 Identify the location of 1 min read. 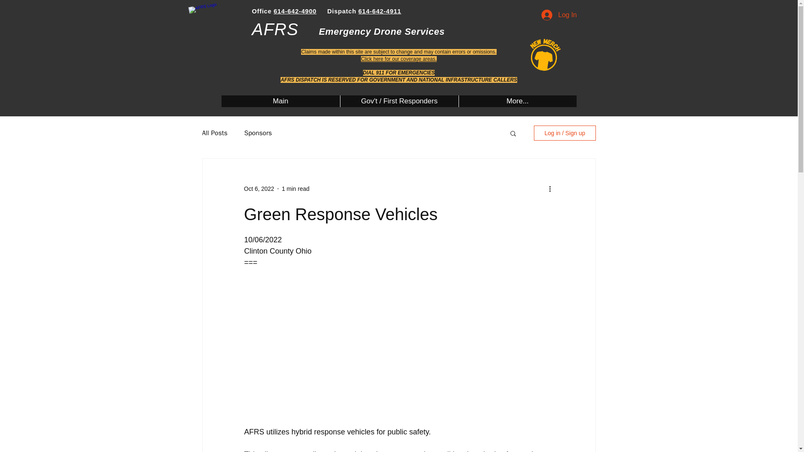
(296, 188).